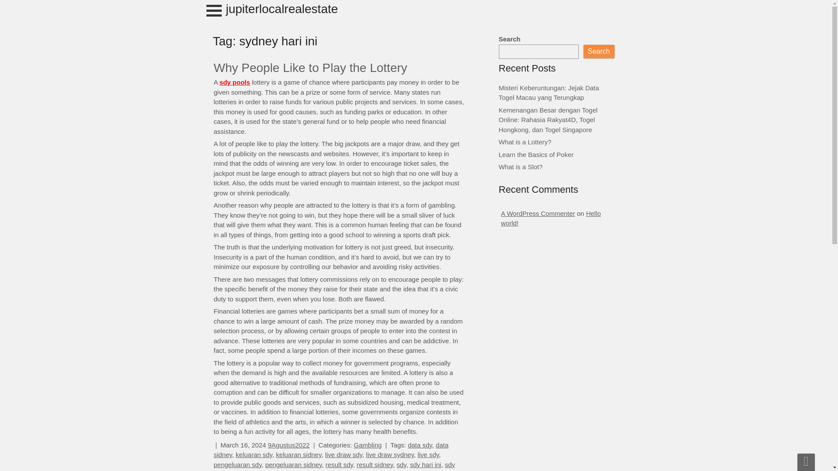  I want to click on What is a Slot?, so click(520, 167).